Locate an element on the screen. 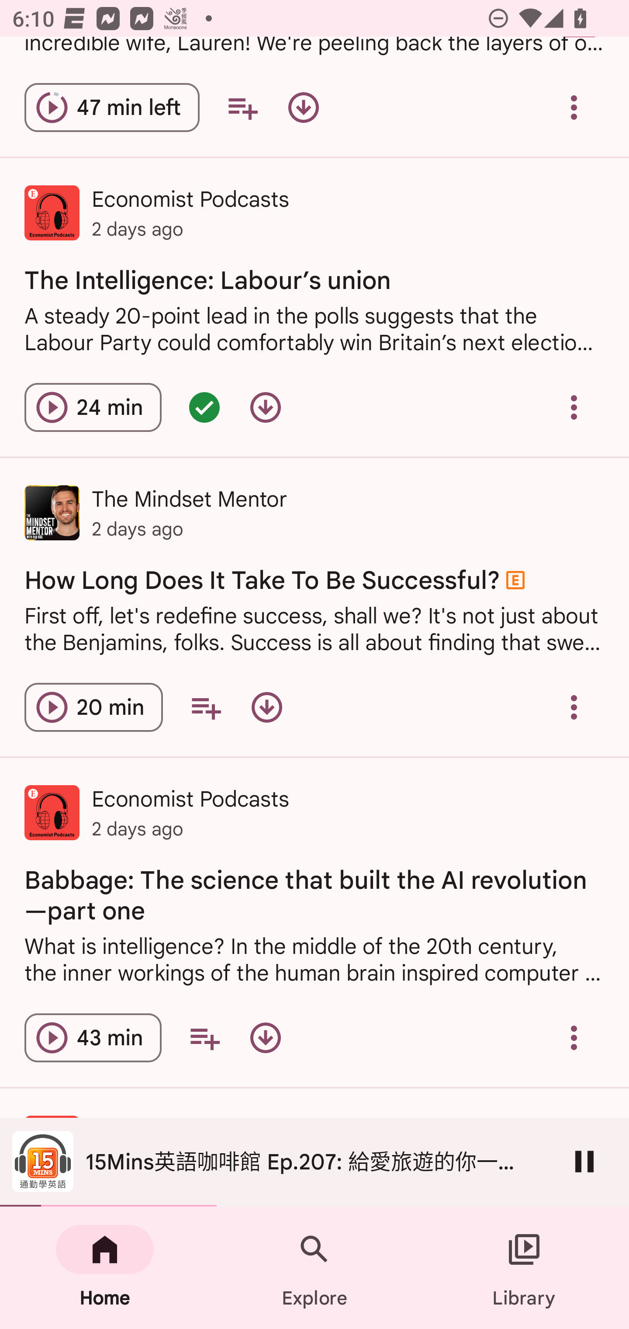 The image size is (629, 1329). Download episode is located at coordinates (266, 407).